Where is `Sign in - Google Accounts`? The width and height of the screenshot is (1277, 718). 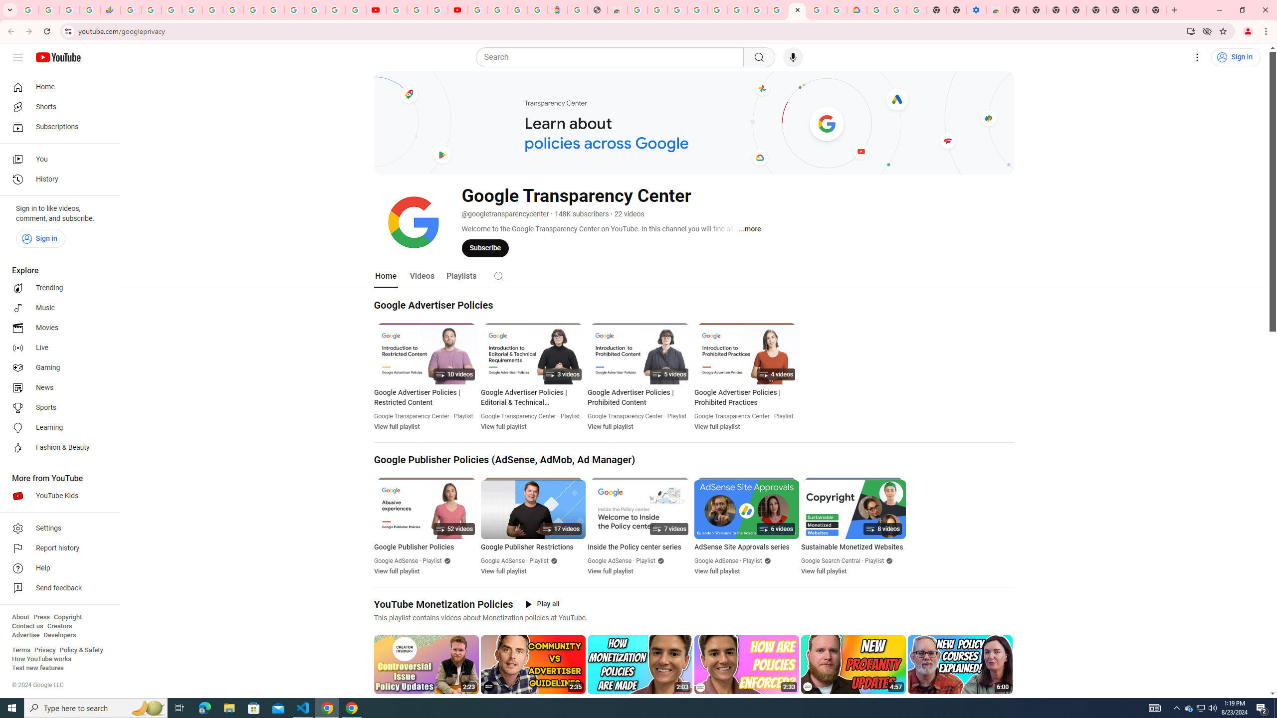
Sign in - Google Accounts is located at coordinates (294, 10).